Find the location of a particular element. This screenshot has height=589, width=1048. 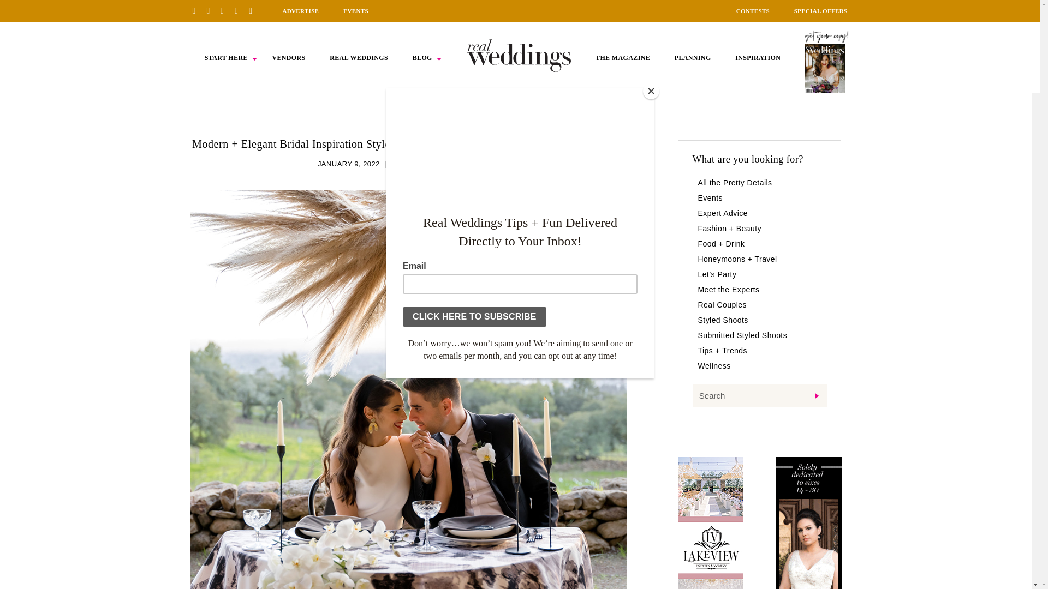

PLANNING is located at coordinates (693, 58).